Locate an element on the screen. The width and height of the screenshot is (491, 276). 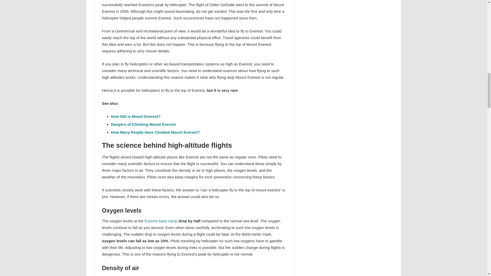
Dangers of Climbing Mount Everest is located at coordinates (143, 124).